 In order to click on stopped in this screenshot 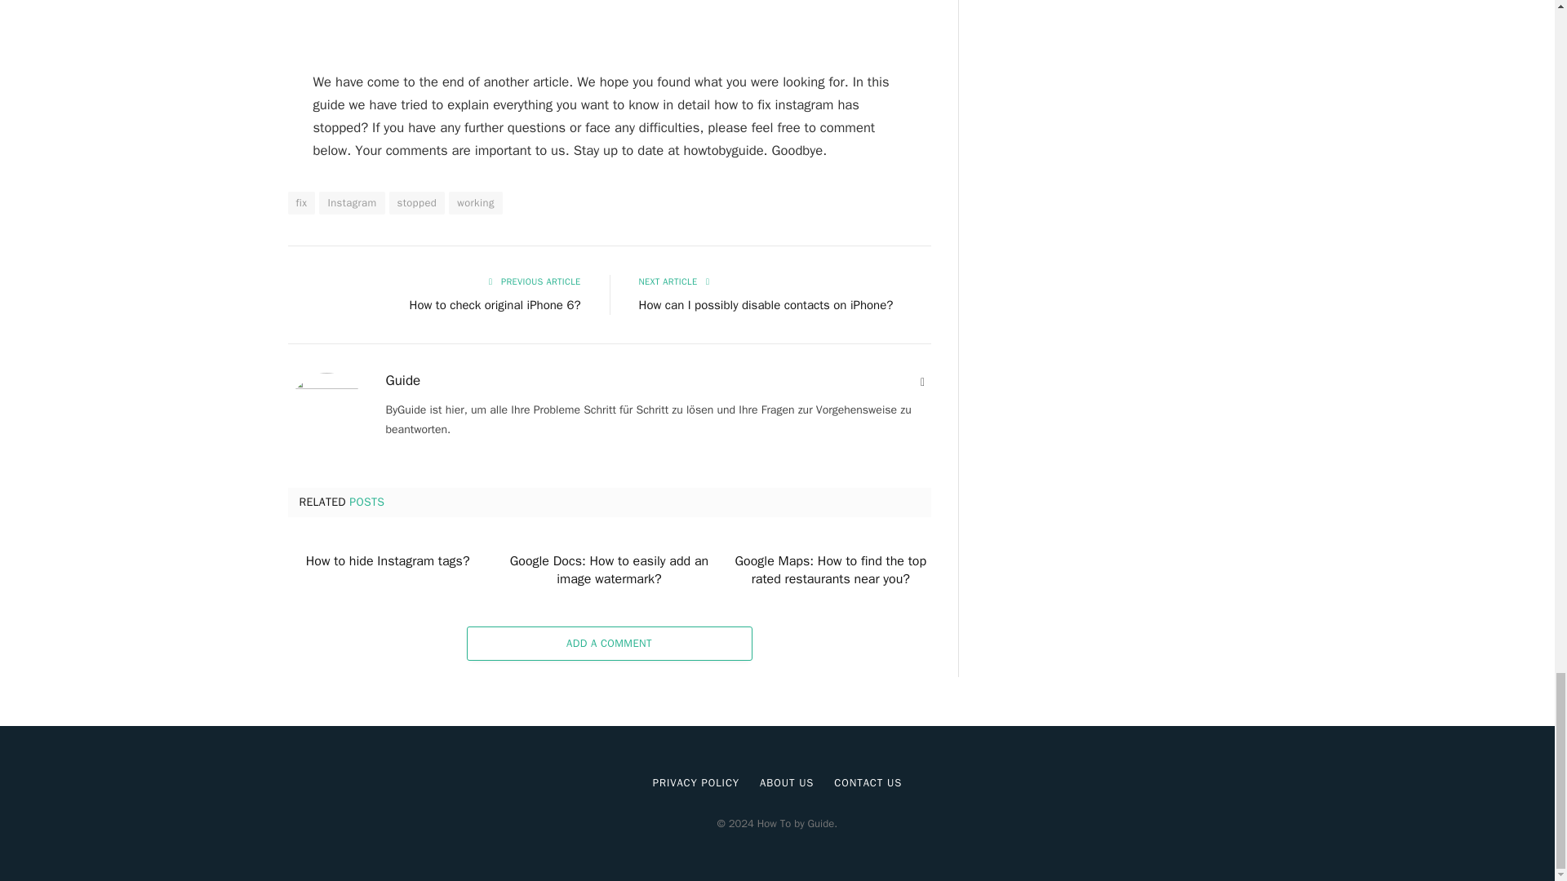, I will do `click(416, 203)`.